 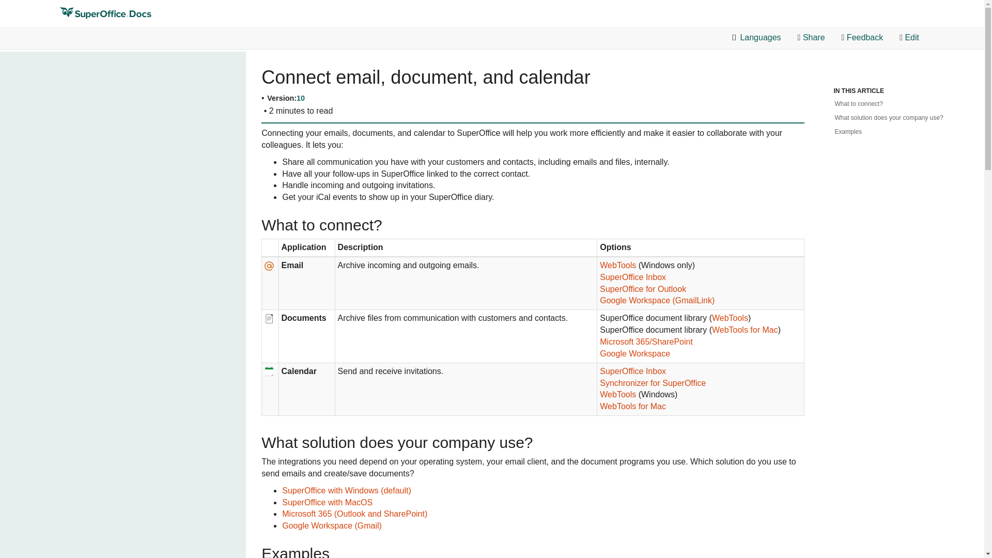 I want to click on Feedback, so click(x=862, y=38).